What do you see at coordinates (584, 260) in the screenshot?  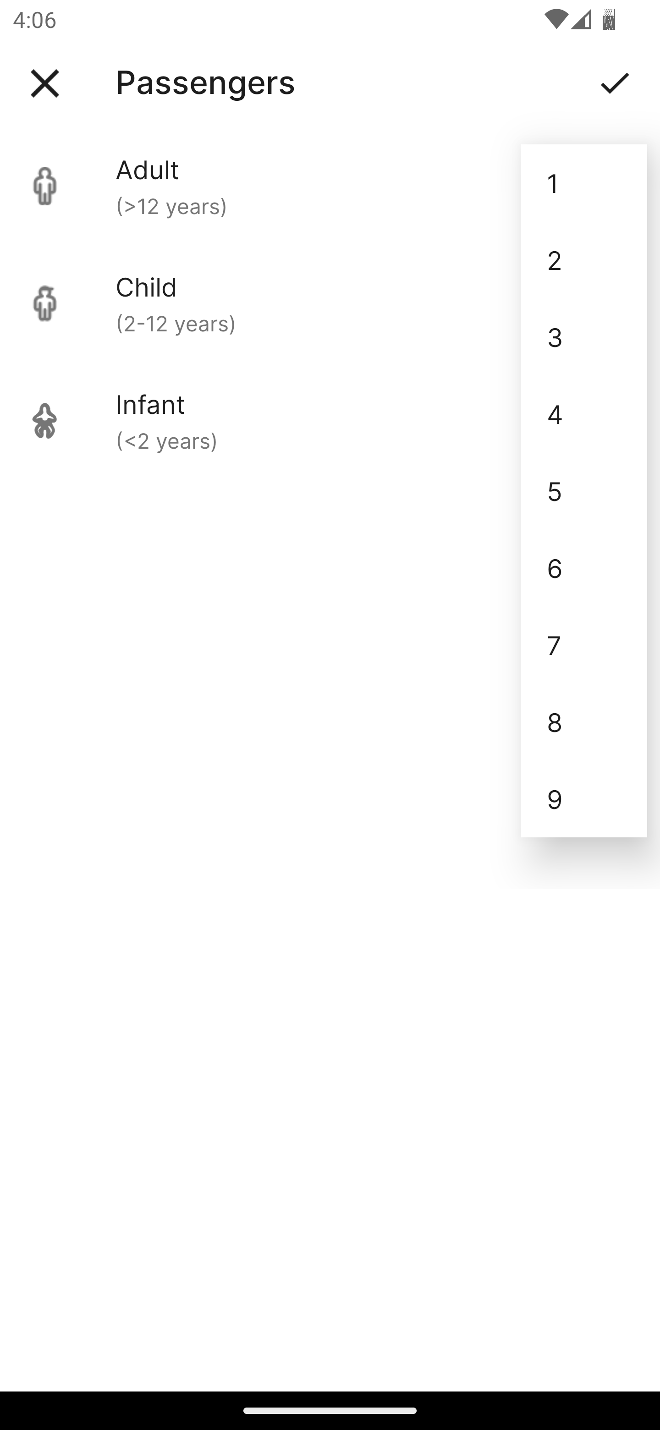 I see `2` at bounding box center [584, 260].